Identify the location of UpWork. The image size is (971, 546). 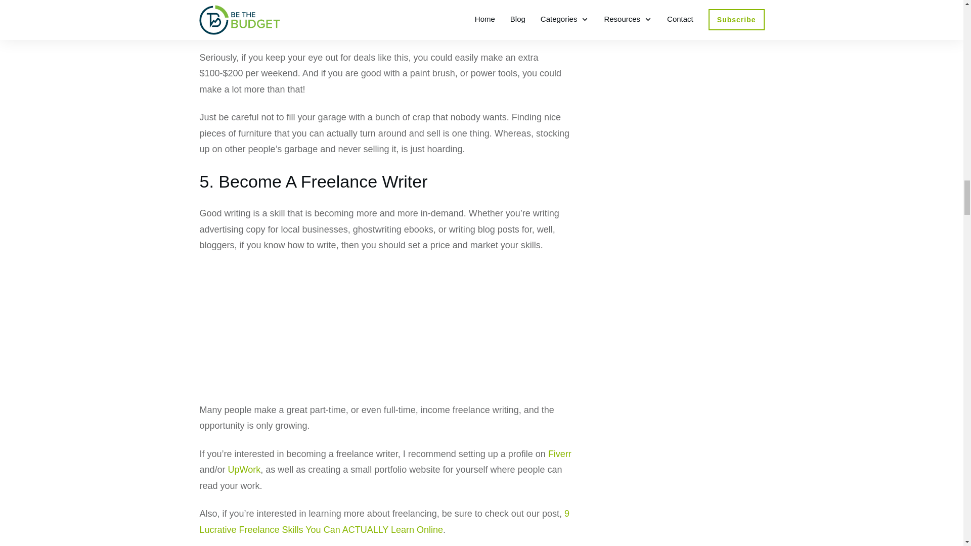
(245, 469).